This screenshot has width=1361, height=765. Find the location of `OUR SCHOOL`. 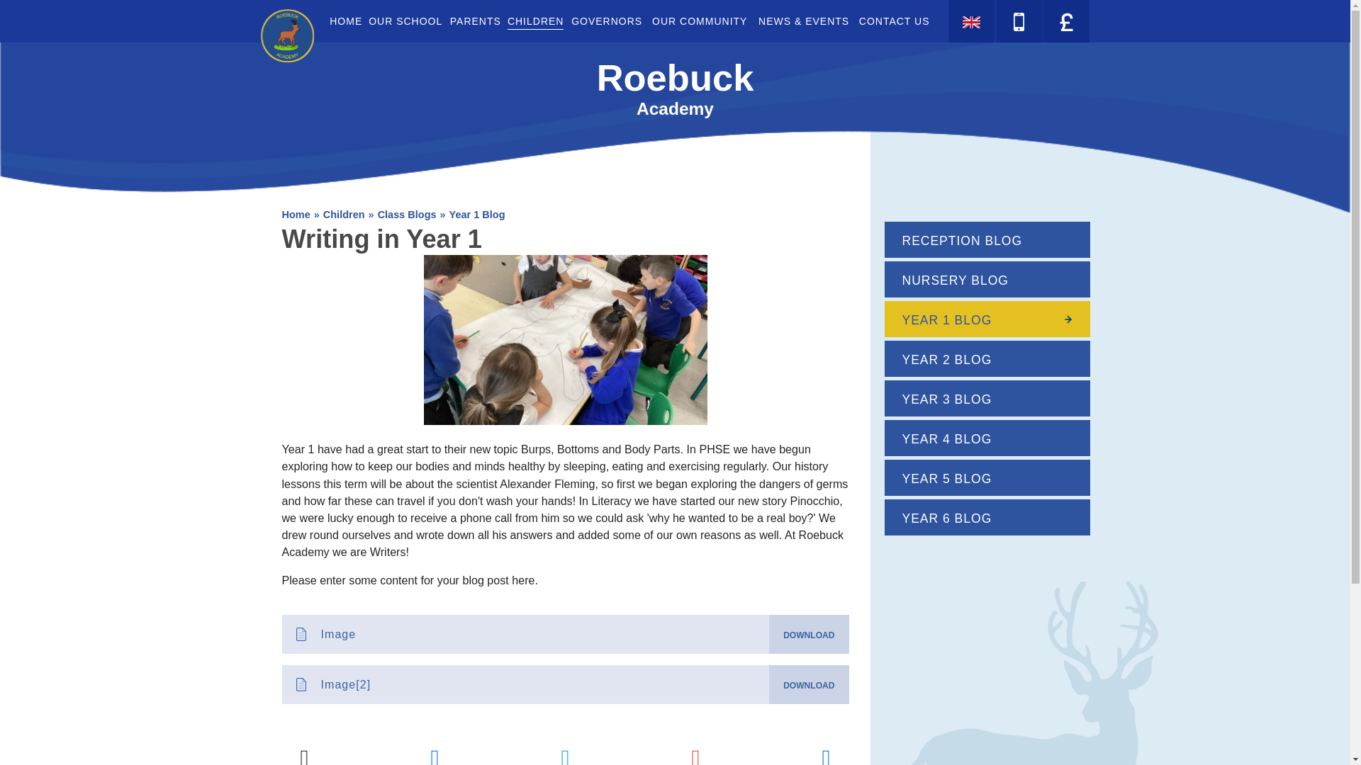

OUR SCHOOL is located at coordinates (405, 21).